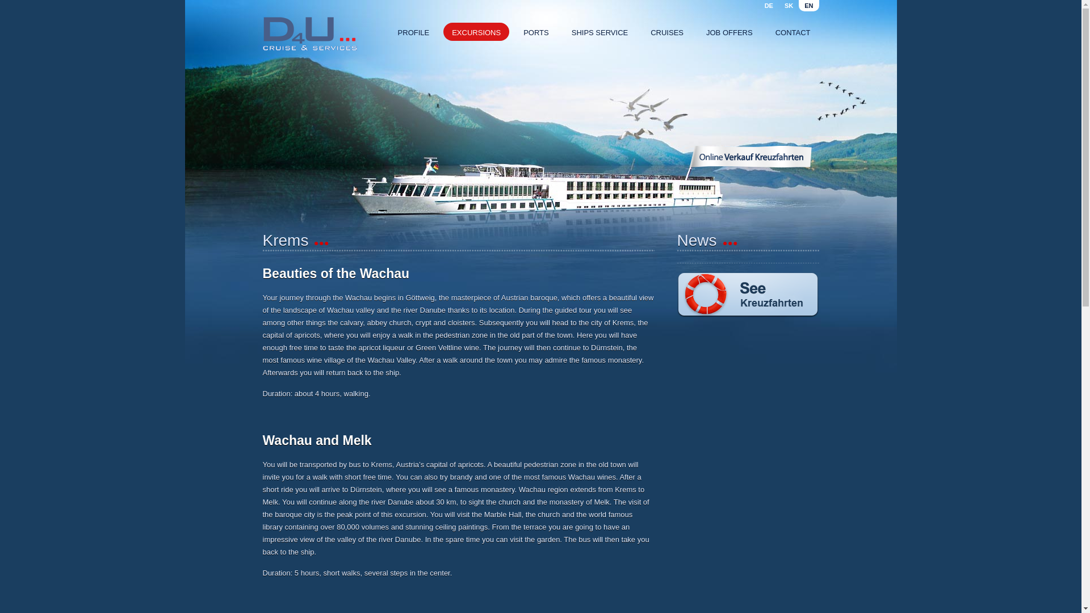 The width and height of the screenshot is (1090, 613). Describe the element at coordinates (793, 32) in the screenshot. I see `CONTACT` at that location.